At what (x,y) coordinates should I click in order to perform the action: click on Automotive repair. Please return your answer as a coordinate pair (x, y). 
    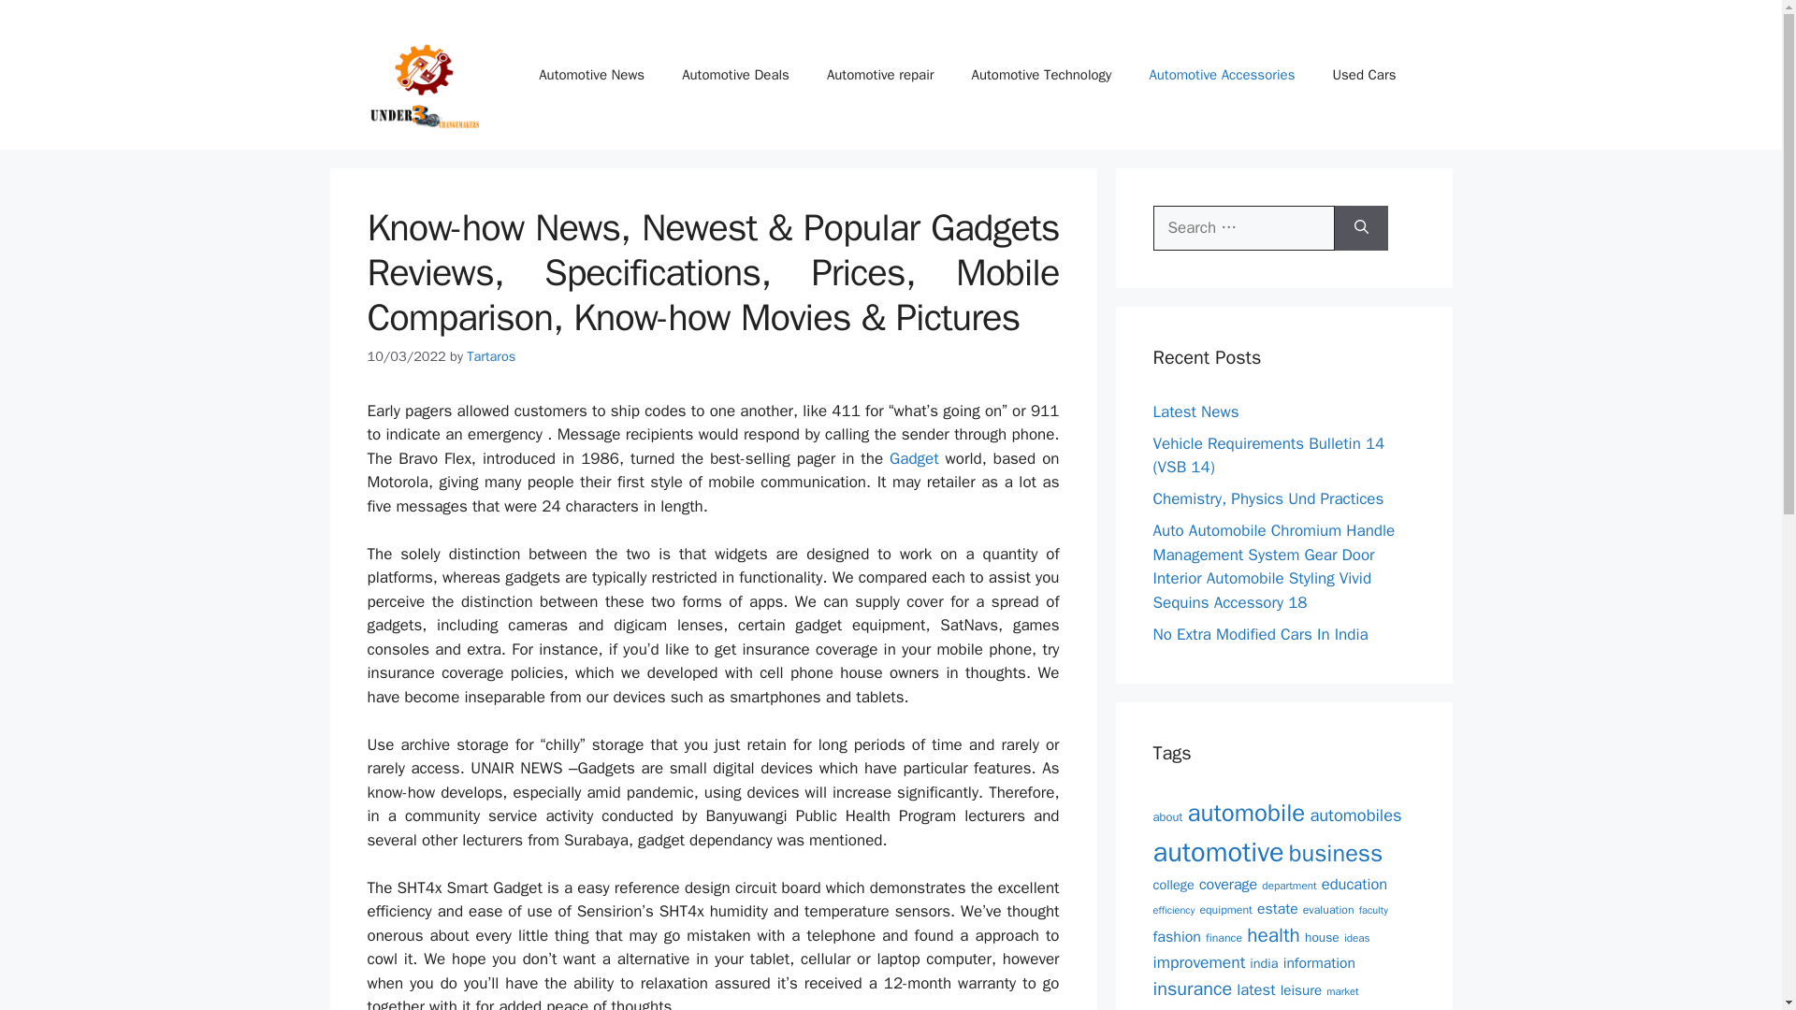
    Looking at the image, I should click on (881, 75).